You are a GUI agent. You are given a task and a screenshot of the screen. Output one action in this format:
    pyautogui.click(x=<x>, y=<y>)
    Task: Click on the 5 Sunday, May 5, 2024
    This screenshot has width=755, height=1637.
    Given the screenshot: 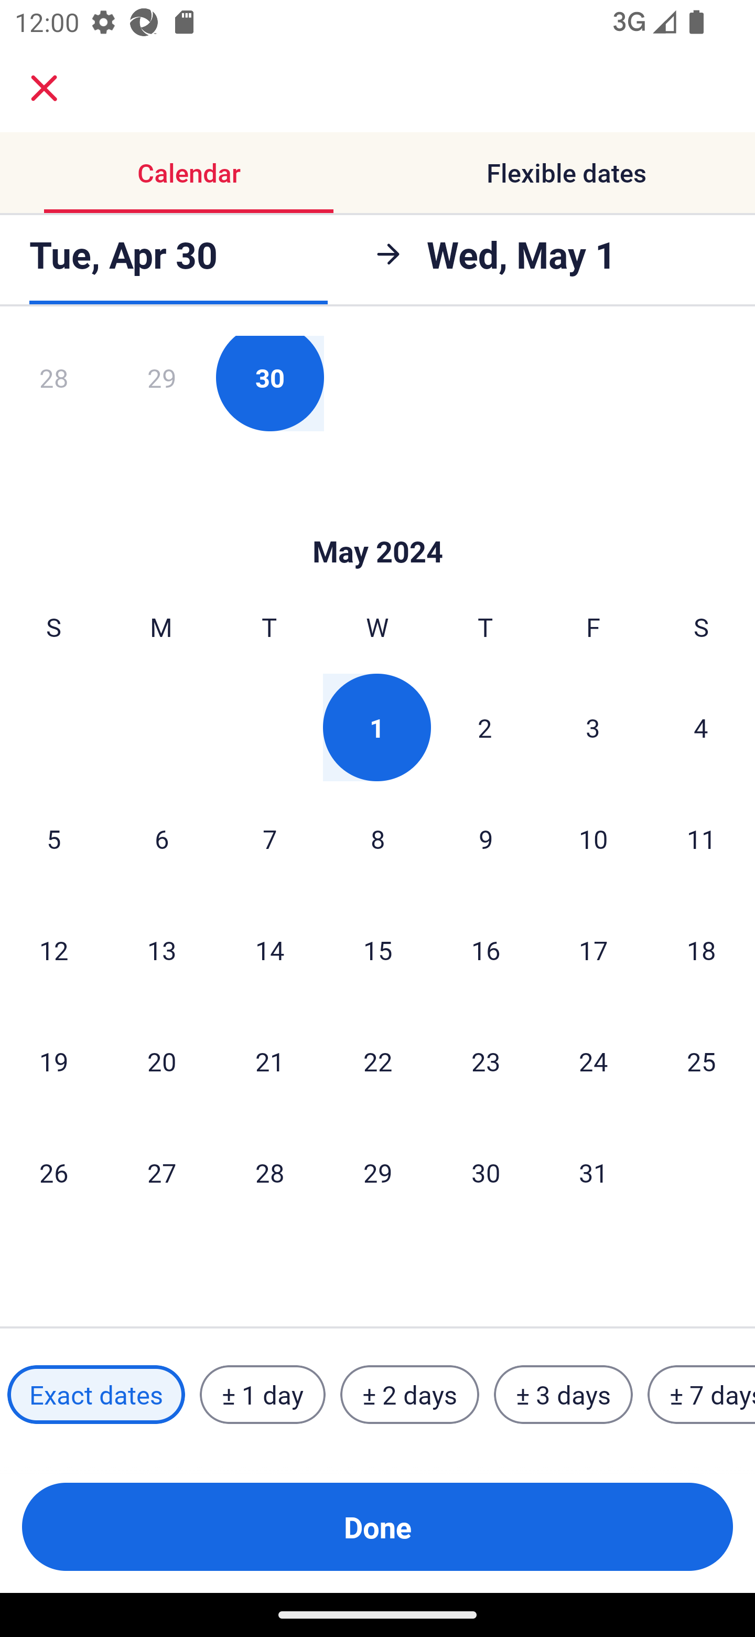 What is the action you would take?
    pyautogui.click(x=53, y=838)
    